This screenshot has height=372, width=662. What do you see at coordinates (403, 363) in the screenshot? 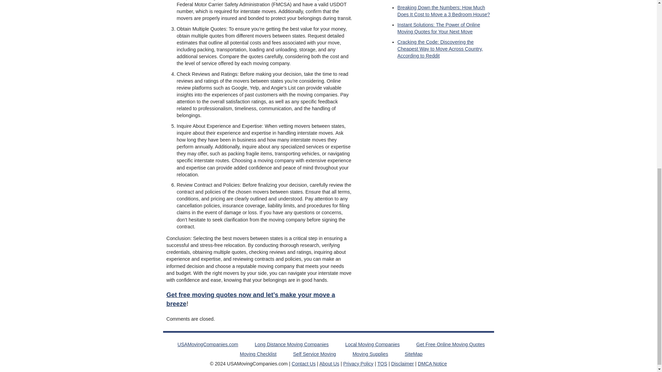
I see `Disclaimer` at bounding box center [403, 363].